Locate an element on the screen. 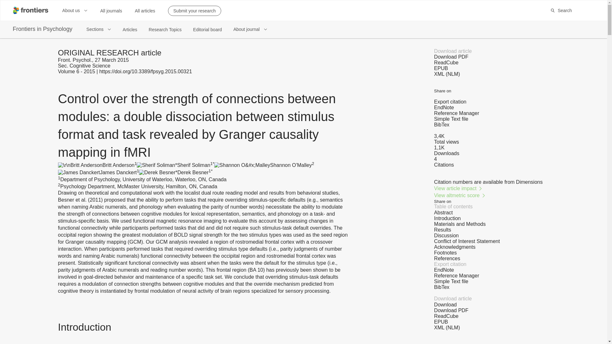 This screenshot has height=344, width=612. Submit your research is located at coordinates (194, 11).